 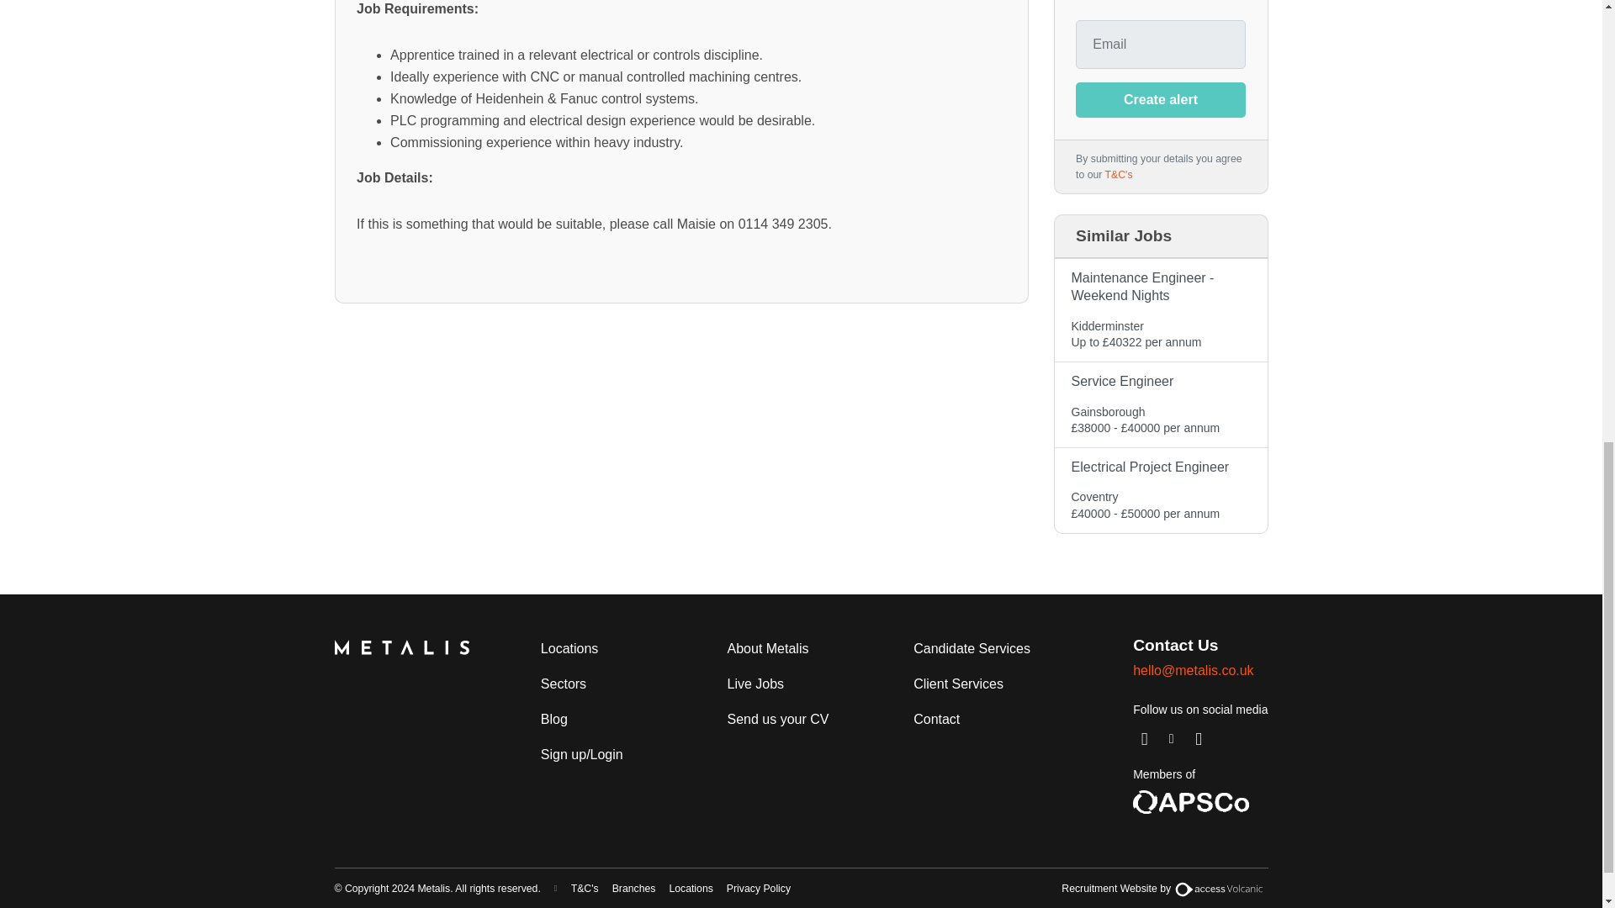 I want to click on Contact, so click(x=935, y=719).